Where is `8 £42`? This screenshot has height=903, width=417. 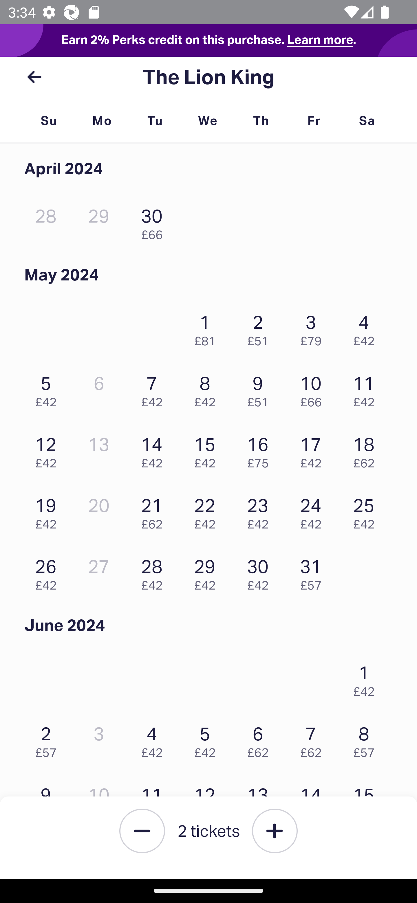 8 £42 is located at coordinates (208, 388).